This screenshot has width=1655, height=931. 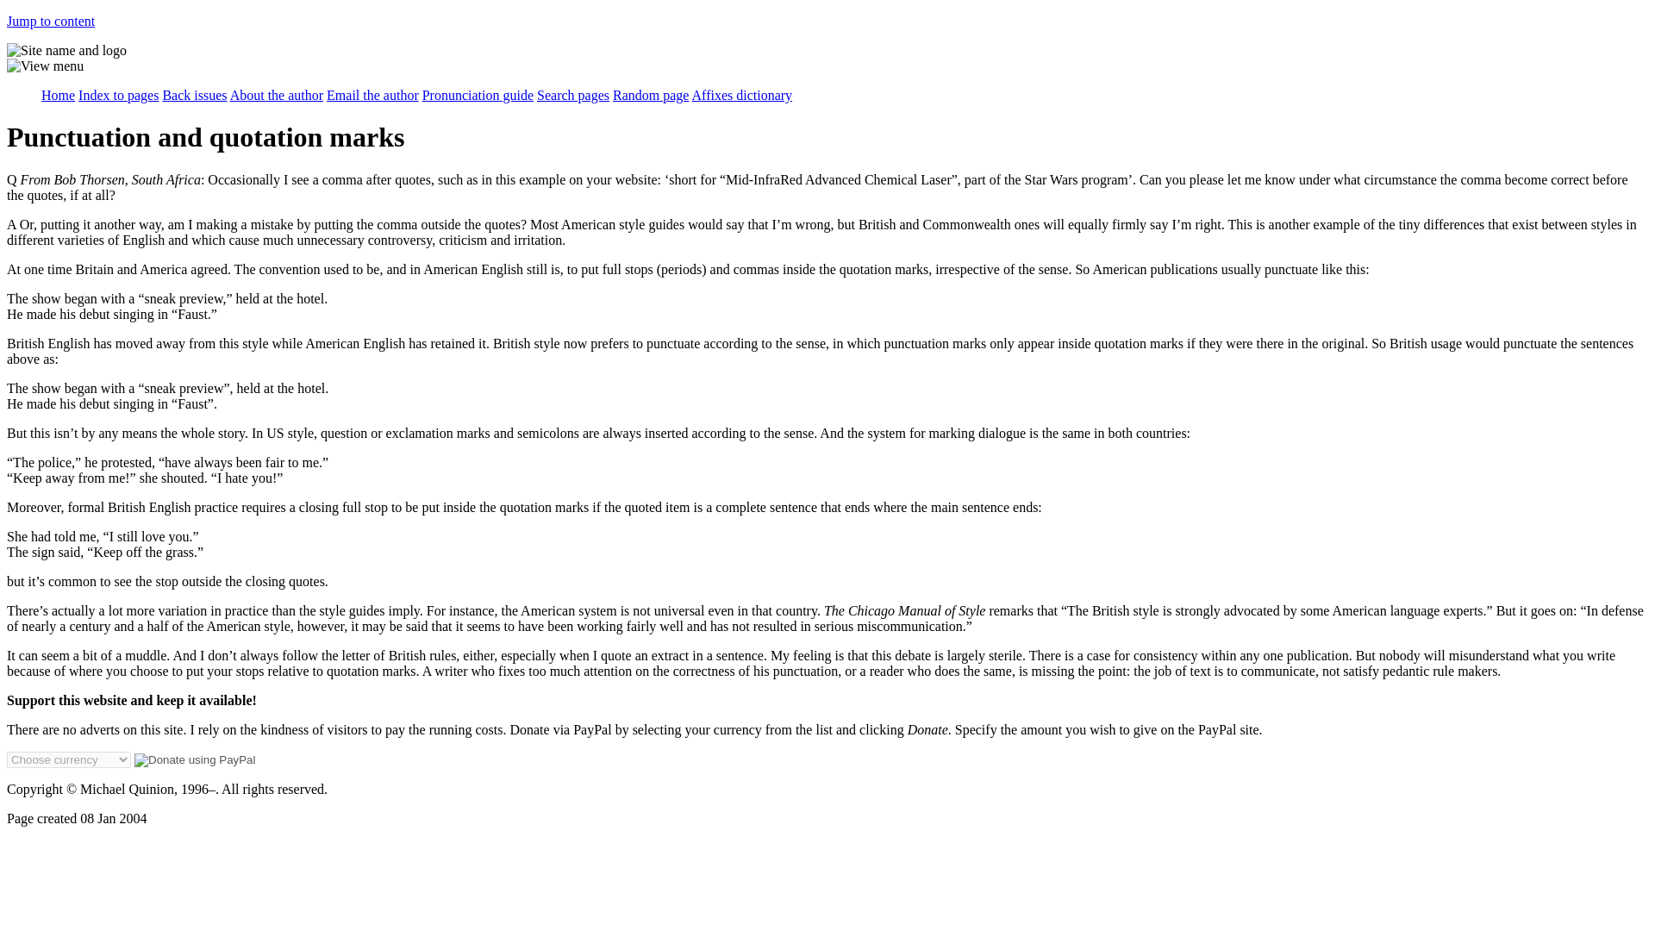 What do you see at coordinates (58, 95) in the screenshot?
I see `Home` at bounding box center [58, 95].